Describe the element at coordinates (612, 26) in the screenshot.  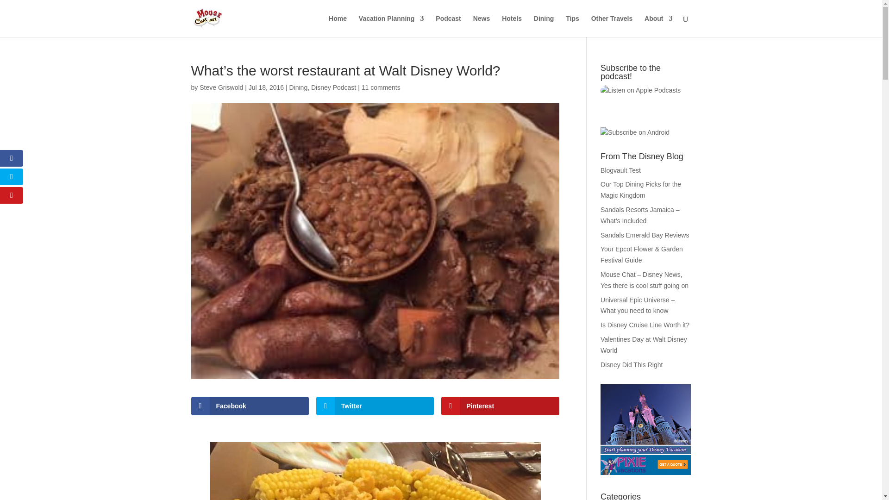
I see `Other Travels` at that location.